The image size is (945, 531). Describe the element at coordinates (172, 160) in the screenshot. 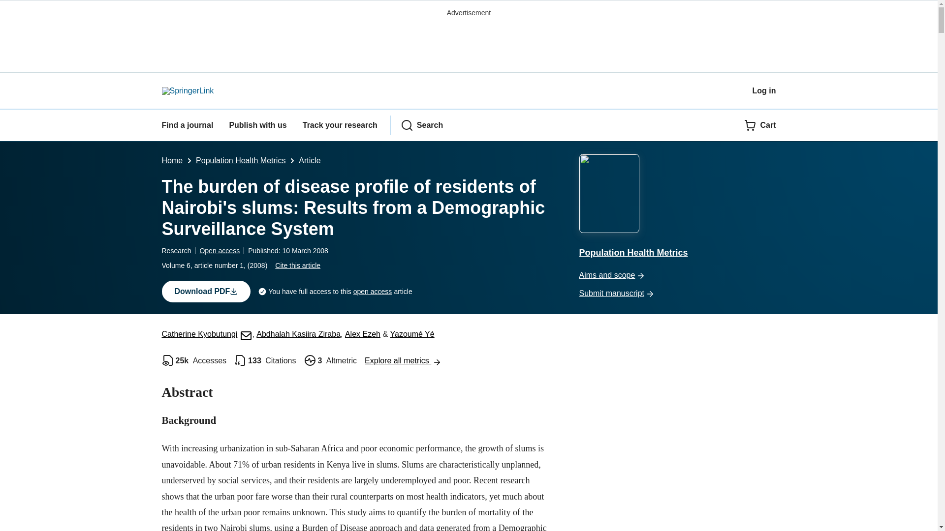

I see `Home` at that location.